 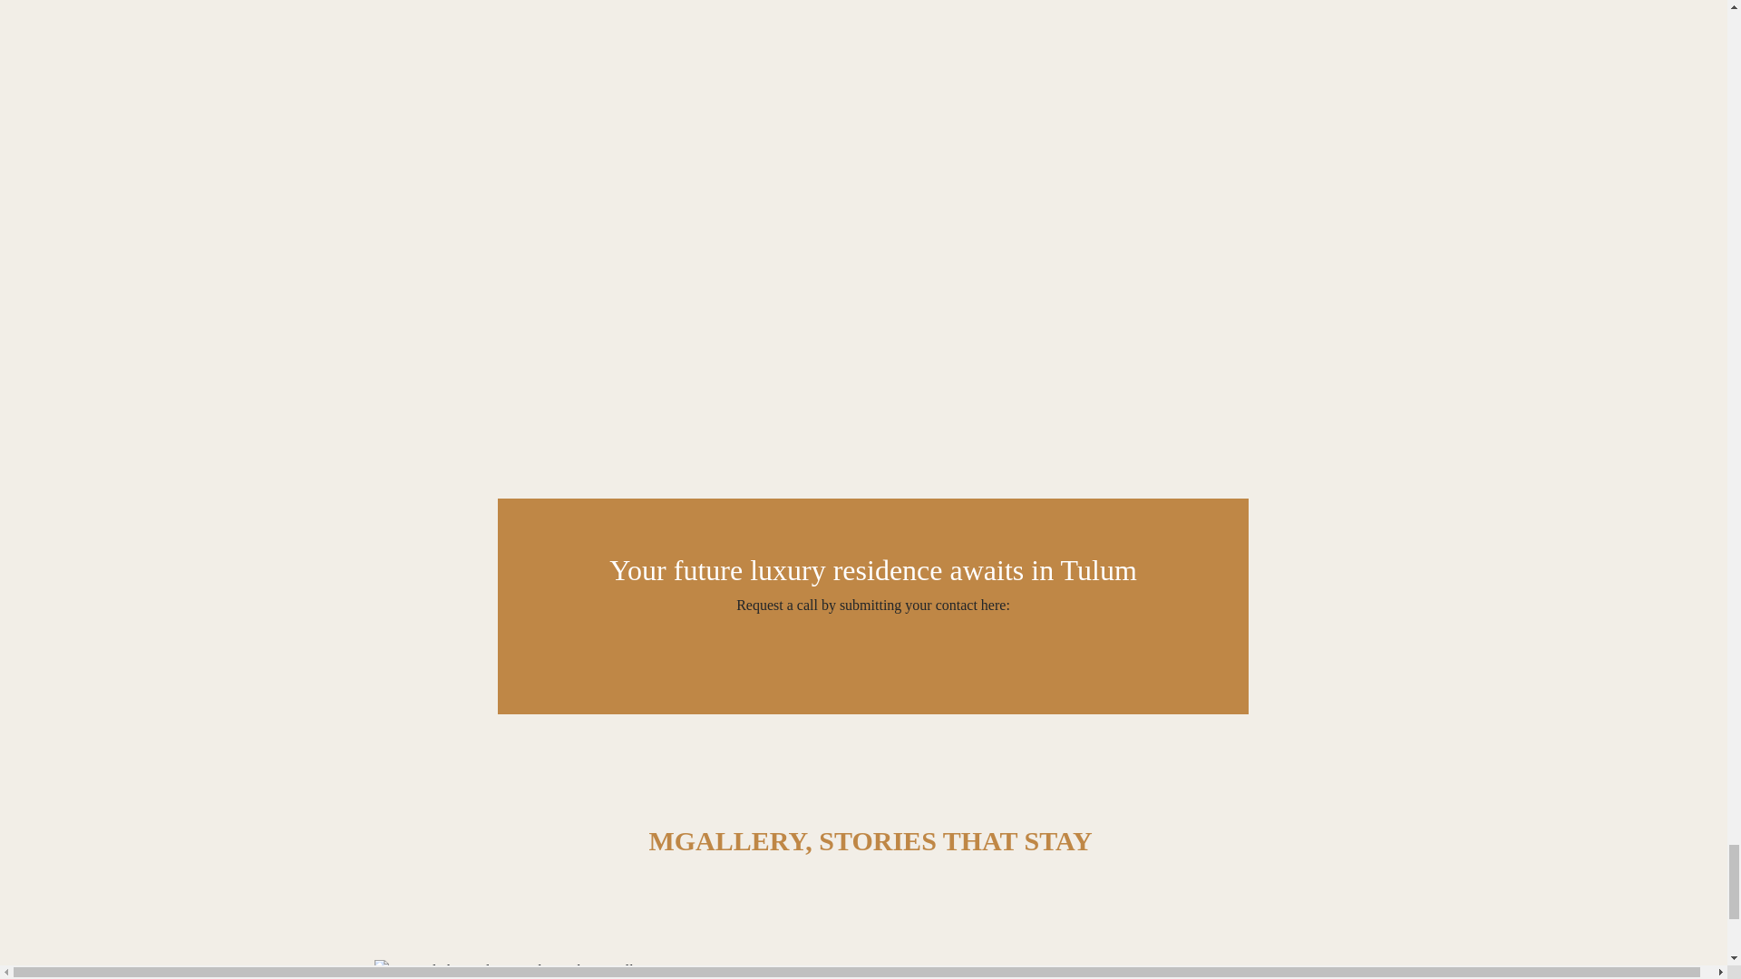 What do you see at coordinates (870, 975) in the screenshot?
I see `Accor Live Limitless.` at bounding box center [870, 975].